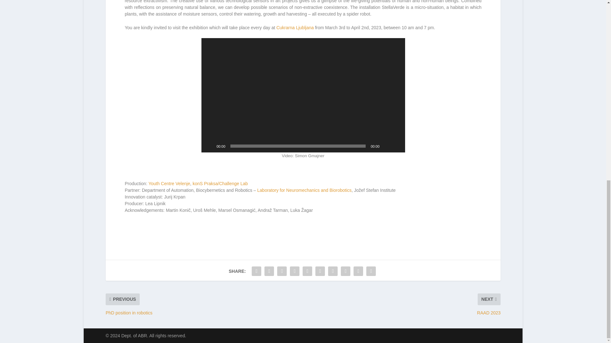 The width and height of the screenshot is (611, 343). What do you see at coordinates (320, 271) in the screenshot?
I see `Share "Robot spider on Konsekvence exhibition" via LinkedIn` at bounding box center [320, 271].